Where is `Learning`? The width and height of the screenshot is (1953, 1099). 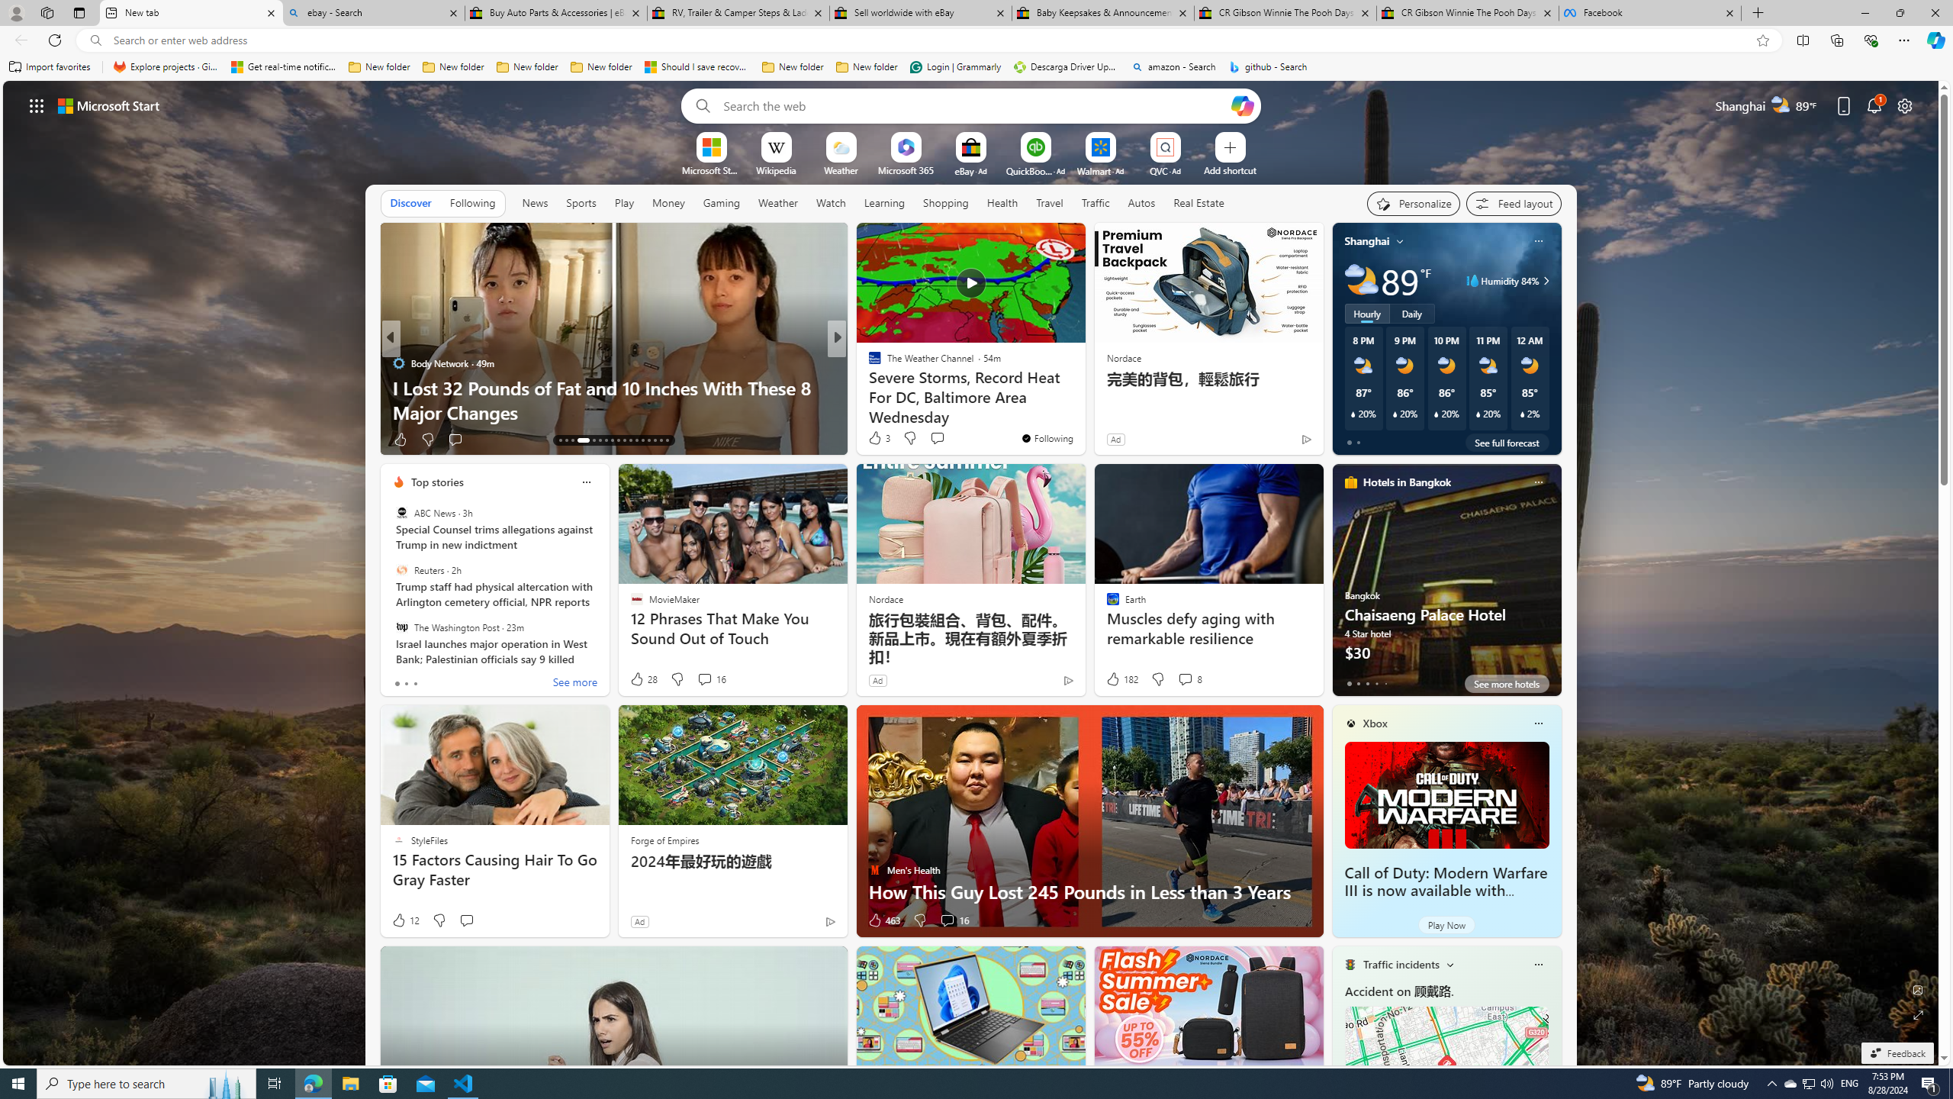
Learning is located at coordinates (885, 203).